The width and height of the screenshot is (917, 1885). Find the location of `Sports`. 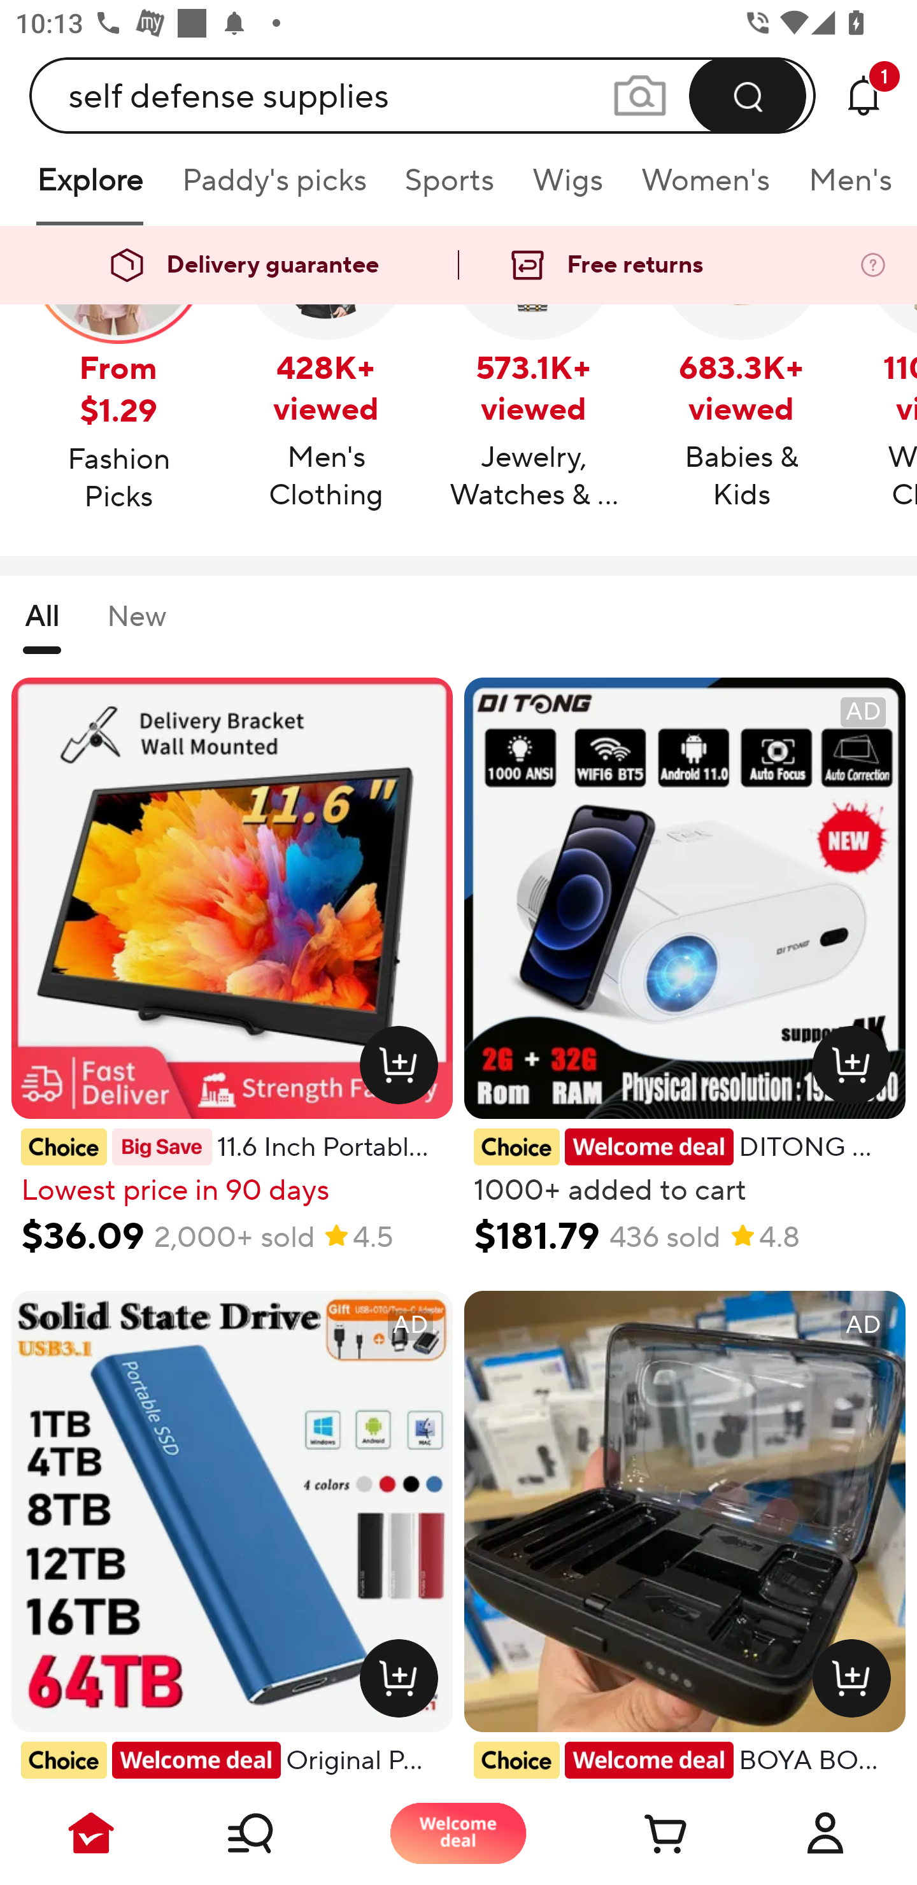

Sports is located at coordinates (449, 187).